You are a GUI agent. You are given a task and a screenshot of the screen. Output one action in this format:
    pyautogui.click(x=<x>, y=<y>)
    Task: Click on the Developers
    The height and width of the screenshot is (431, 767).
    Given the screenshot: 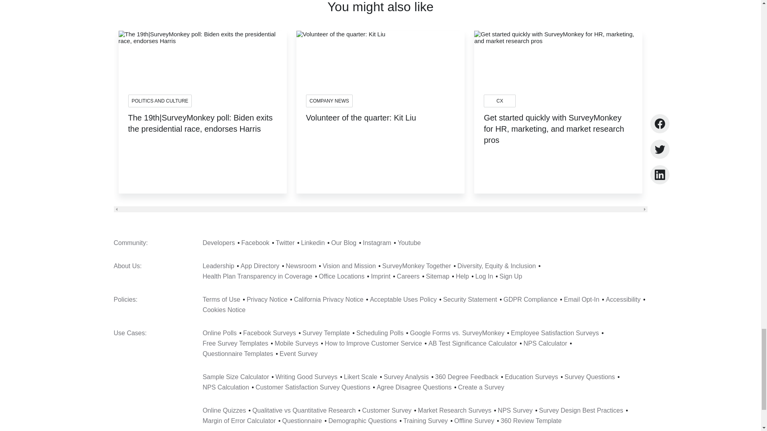 What is the action you would take?
    pyautogui.click(x=218, y=243)
    